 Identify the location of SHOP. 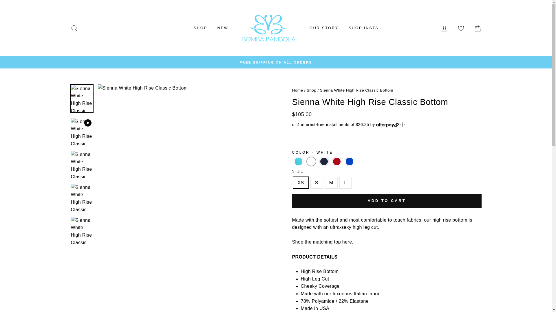
(200, 28).